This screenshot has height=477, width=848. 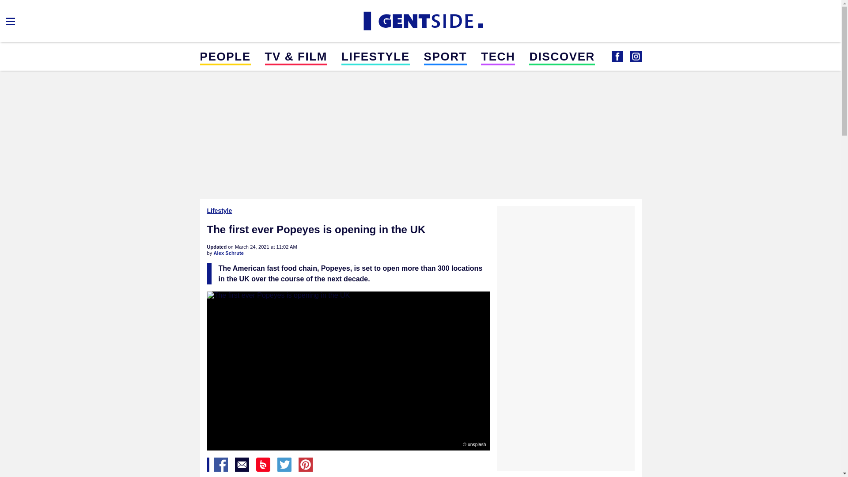 I want to click on Gentside UK, so click(x=420, y=21).